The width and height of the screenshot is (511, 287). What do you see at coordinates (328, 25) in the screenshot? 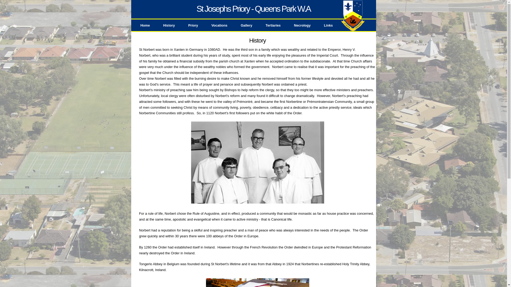
I see `Links` at bounding box center [328, 25].